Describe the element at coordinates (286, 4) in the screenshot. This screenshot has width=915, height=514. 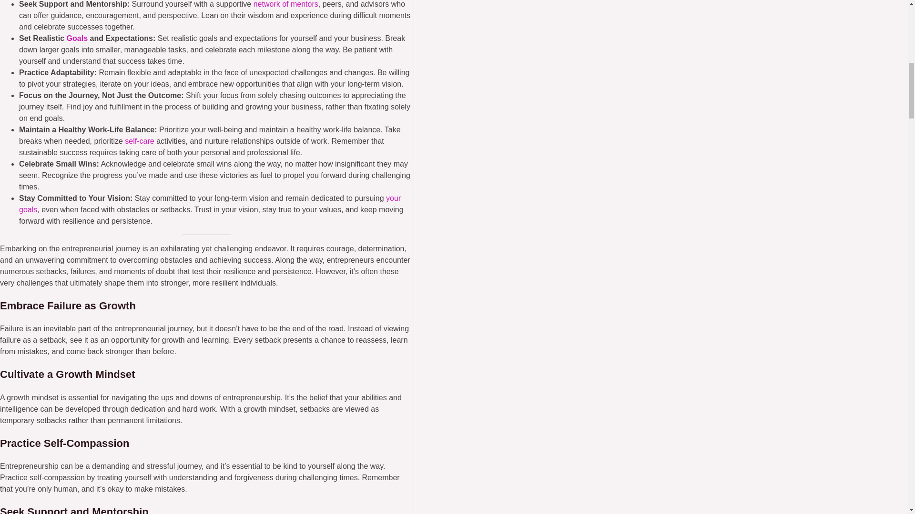
I see `network of mentors` at that location.